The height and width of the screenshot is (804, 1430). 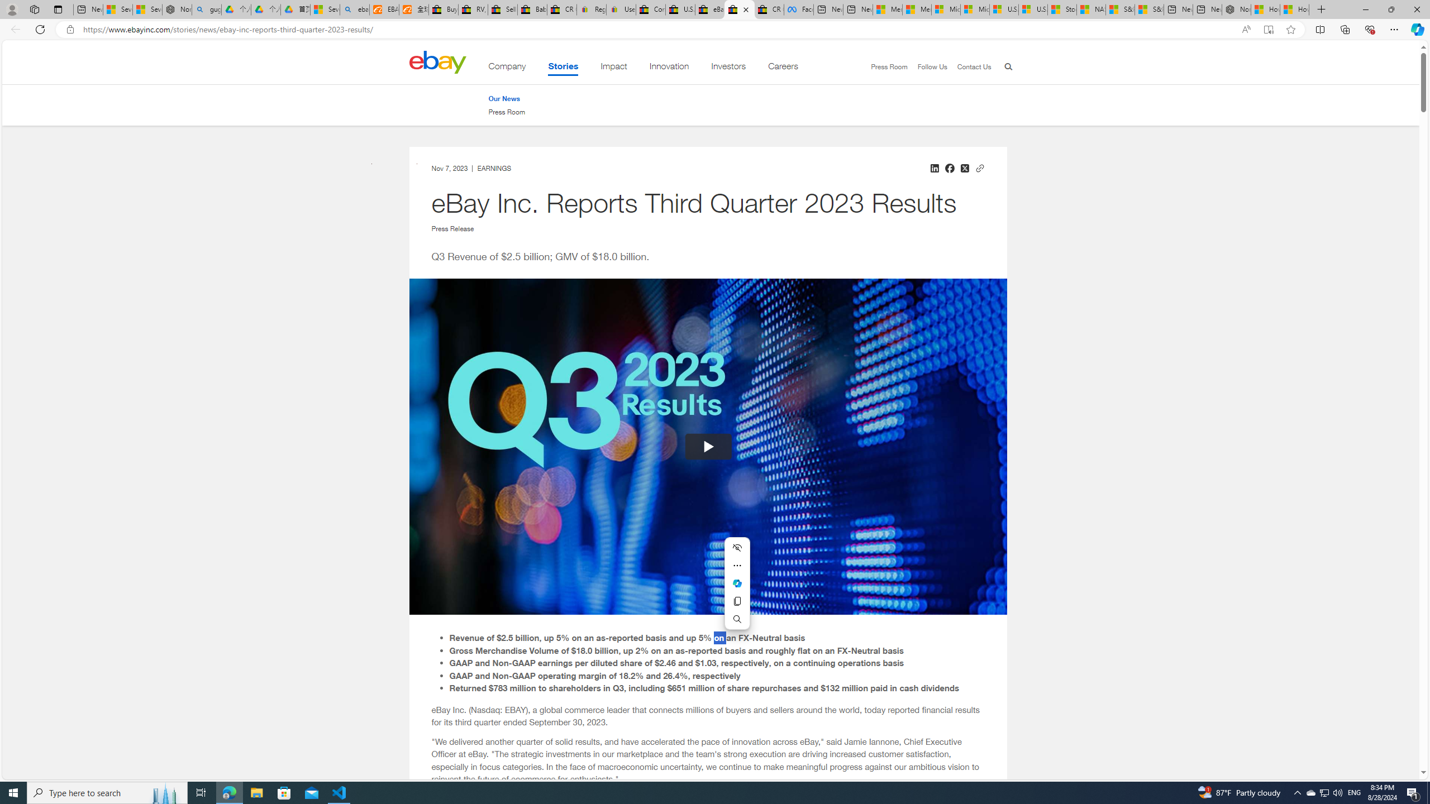 What do you see at coordinates (737, 601) in the screenshot?
I see `Copy` at bounding box center [737, 601].